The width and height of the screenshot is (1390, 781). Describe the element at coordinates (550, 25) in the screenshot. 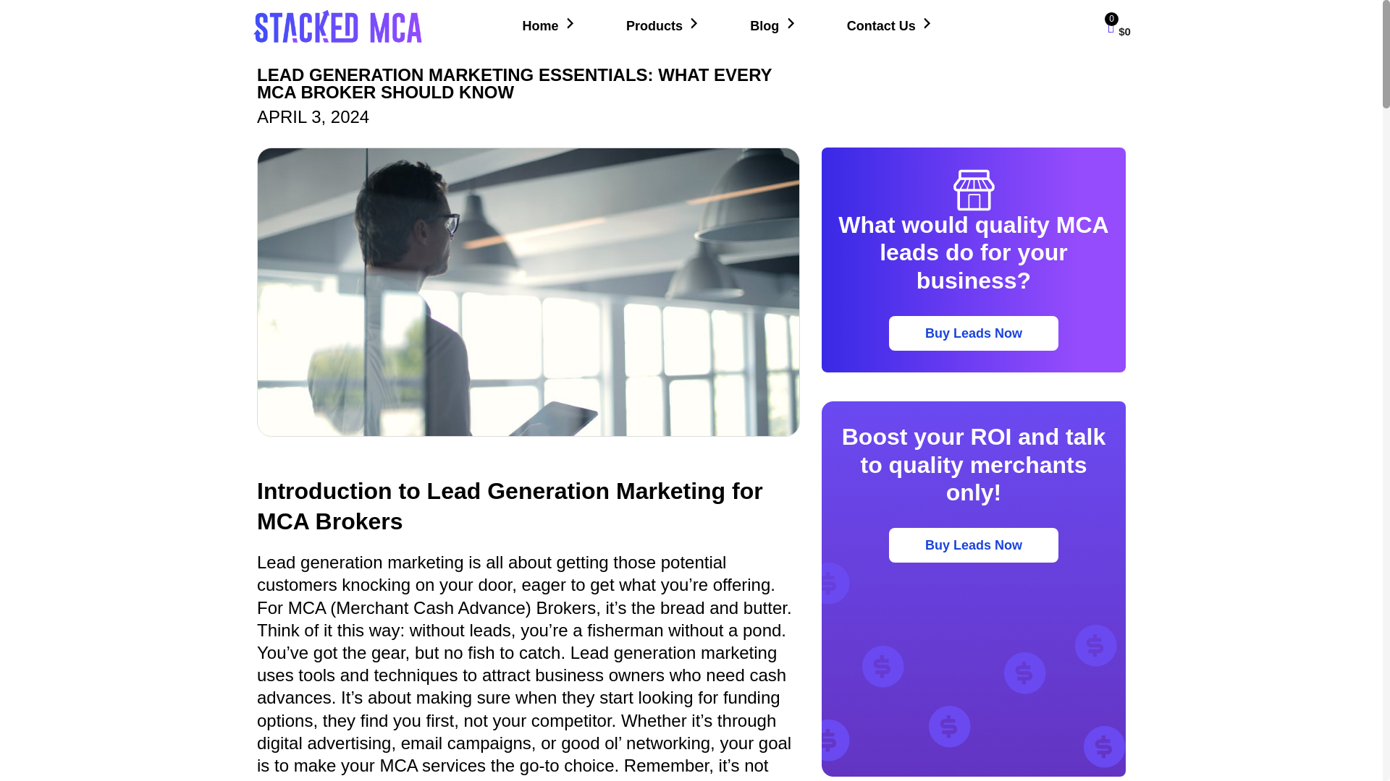

I see `Home` at that location.